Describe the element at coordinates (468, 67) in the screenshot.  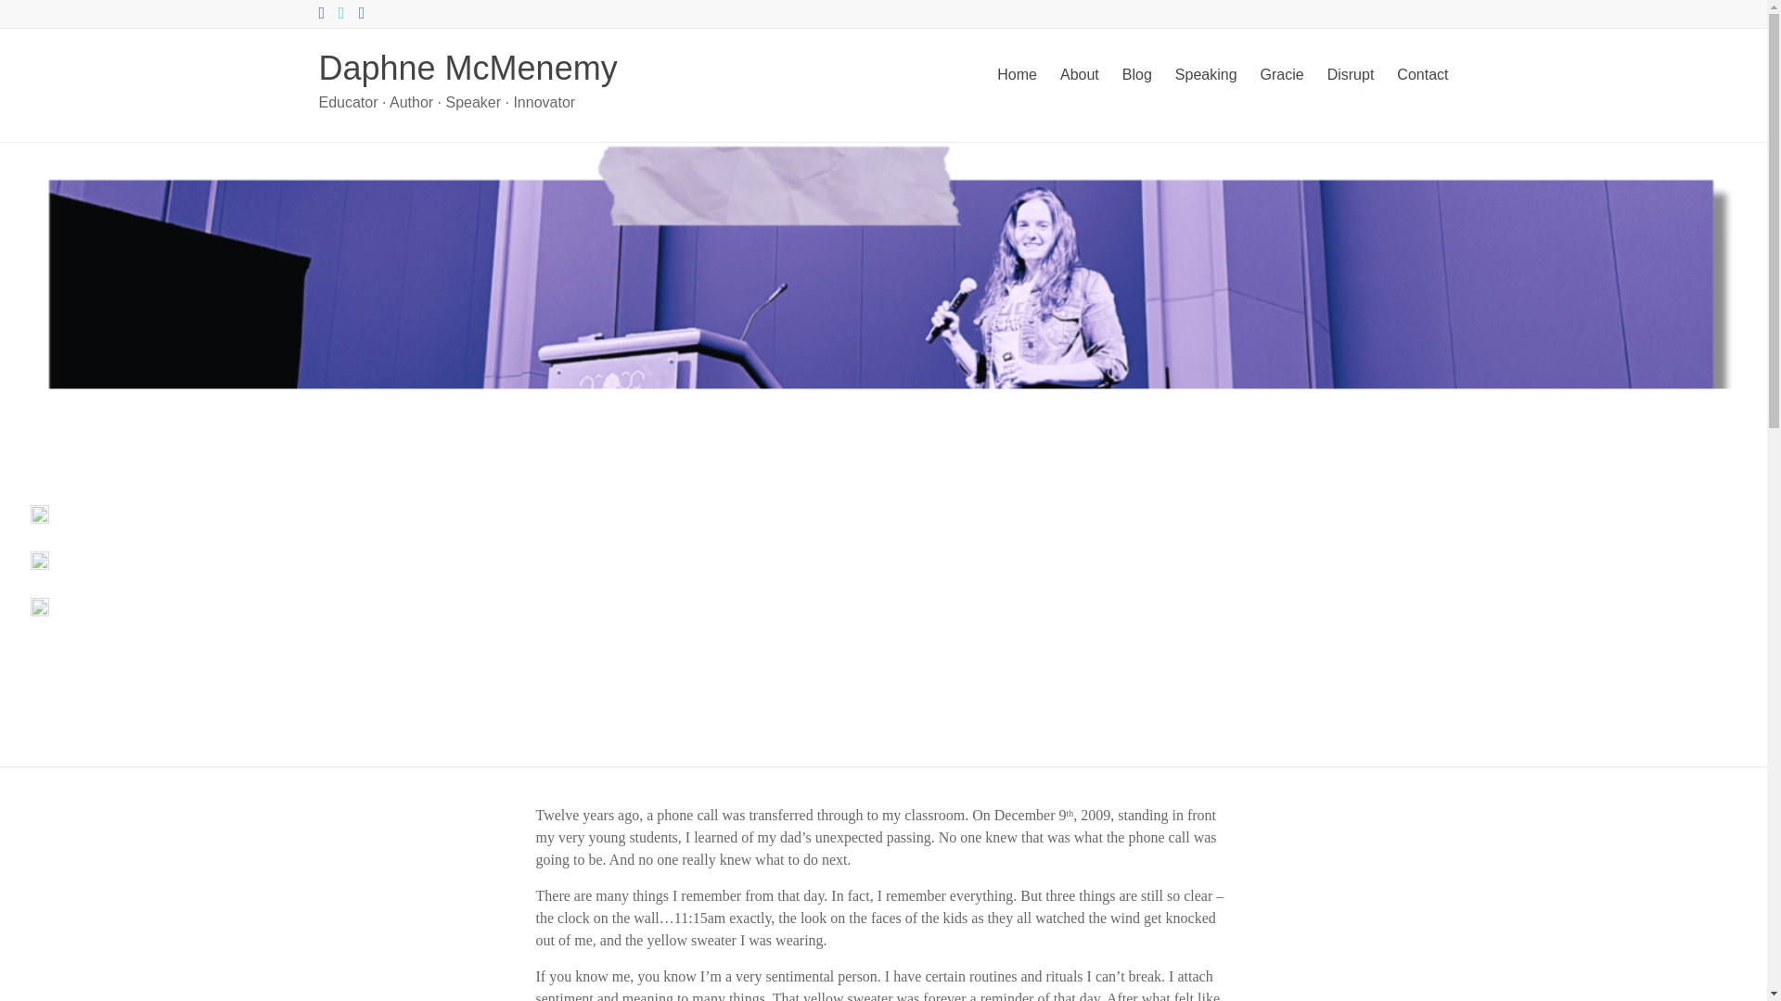
I see `Daphne McMenemy` at that location.